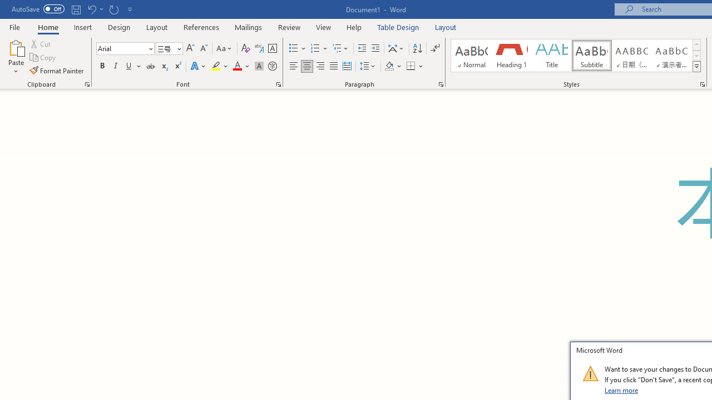  What do you see at coordinates (552, 56) in the screenshot?
I see `Title` at bounding box center [552, 56].